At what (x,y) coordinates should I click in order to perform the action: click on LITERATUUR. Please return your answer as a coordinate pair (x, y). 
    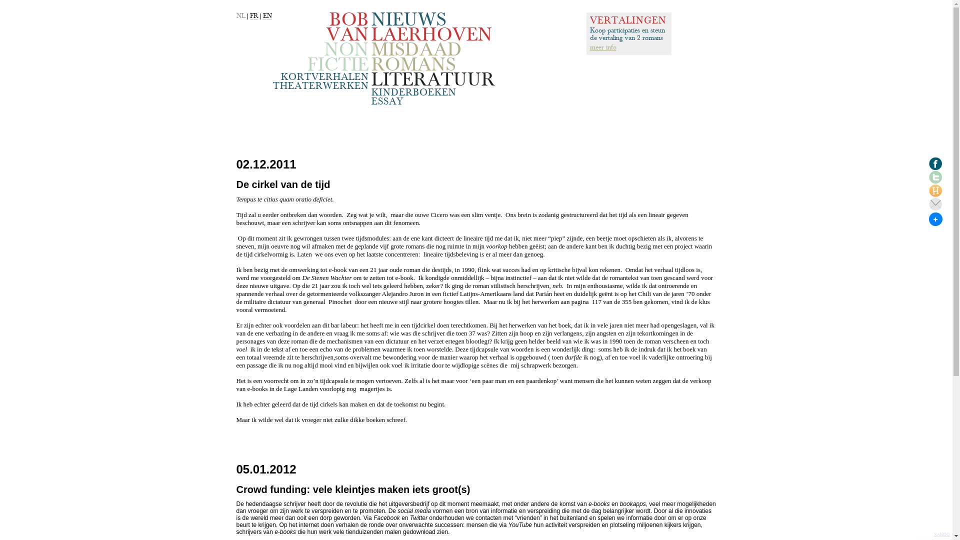
    Looking at the image, I should click on (433, 80).